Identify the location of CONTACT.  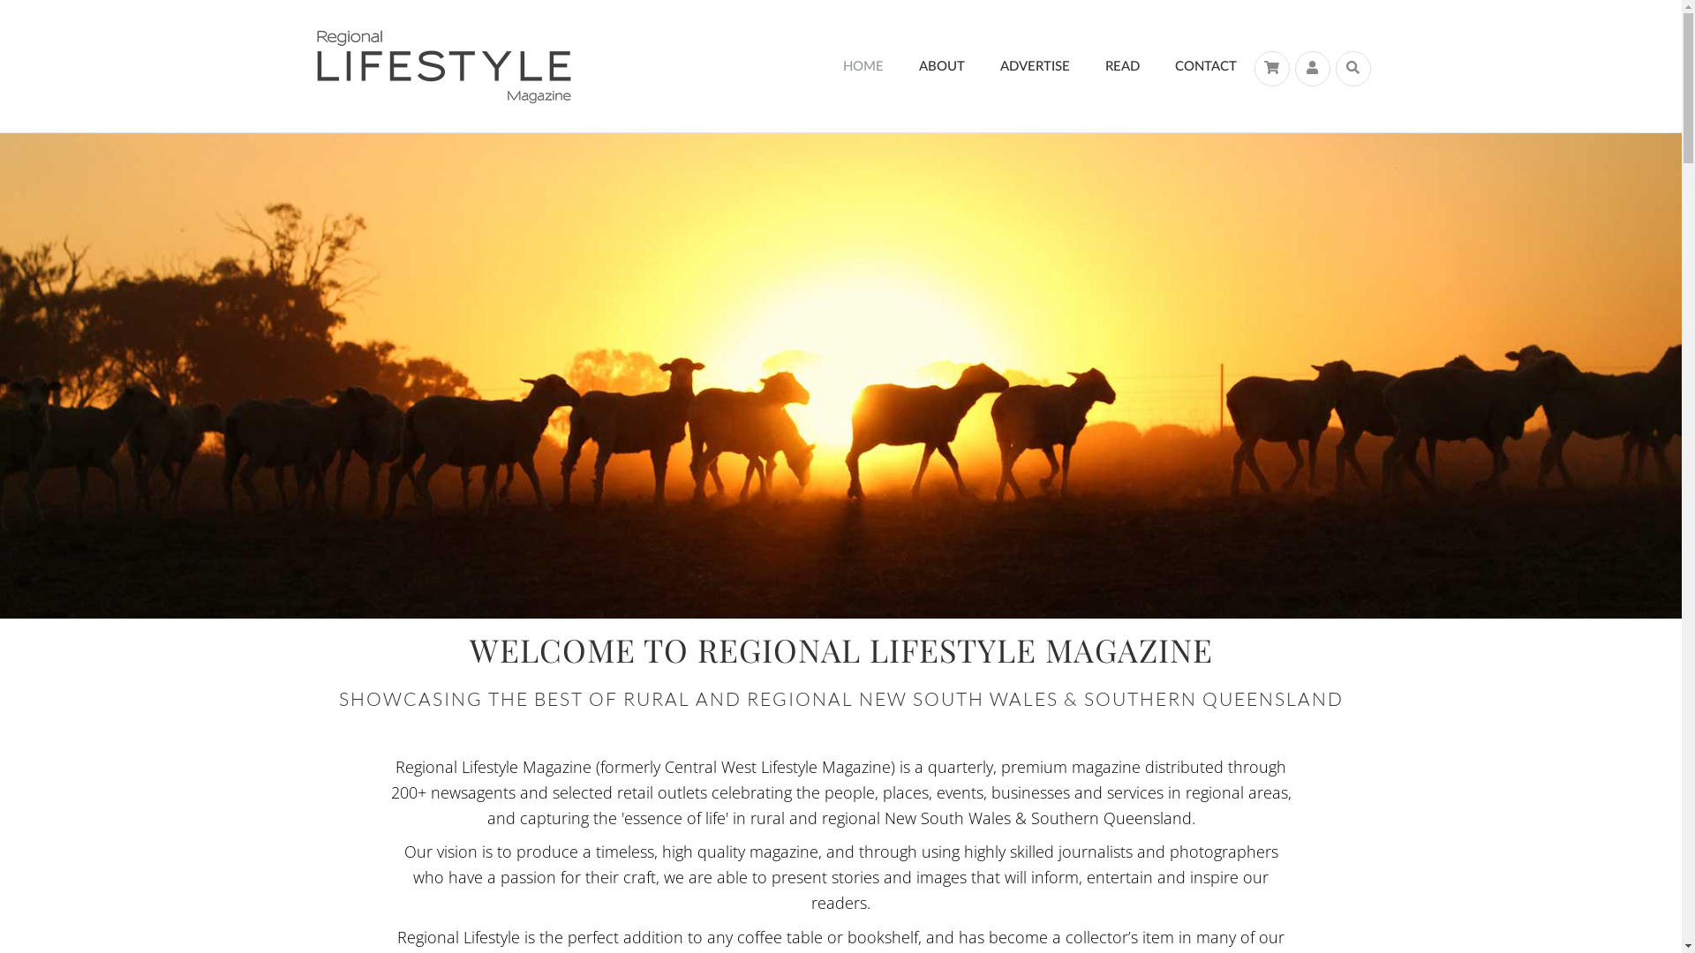
(1205, 67).